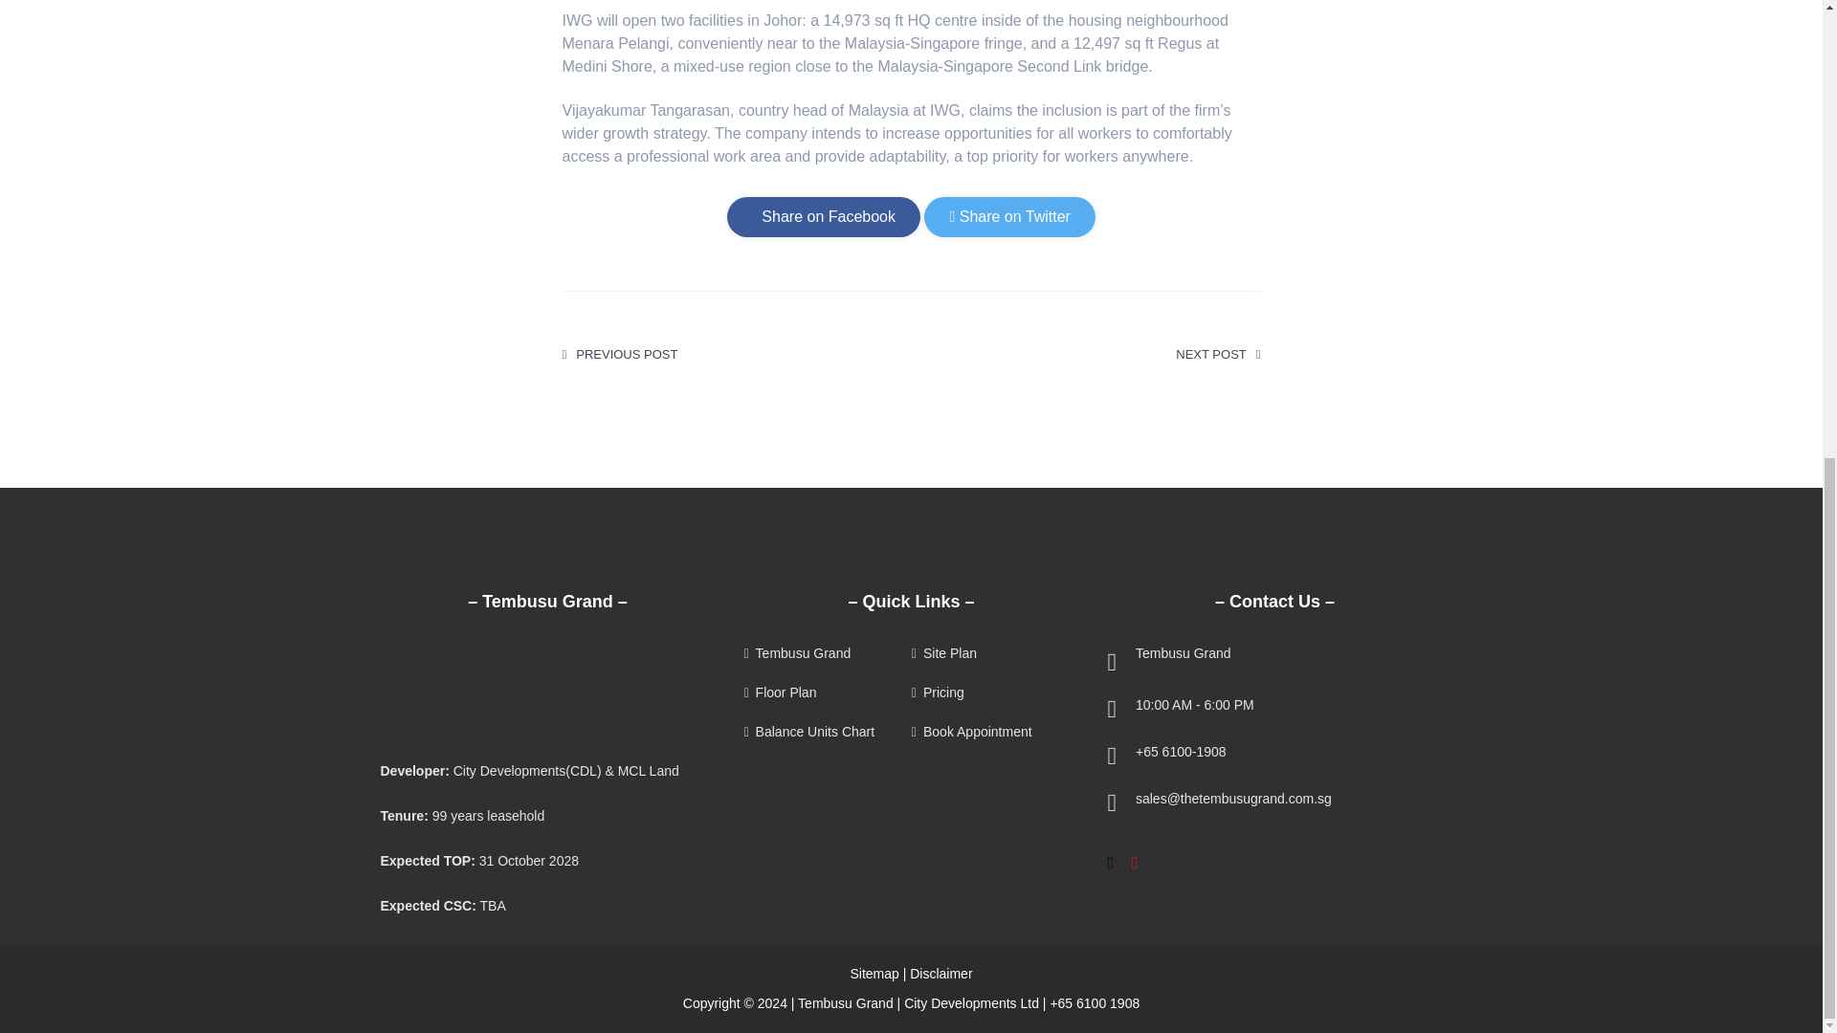  Describe the element at coordinates (825, 654) in the screenshot. I see `Tembusu Grand` at that location.